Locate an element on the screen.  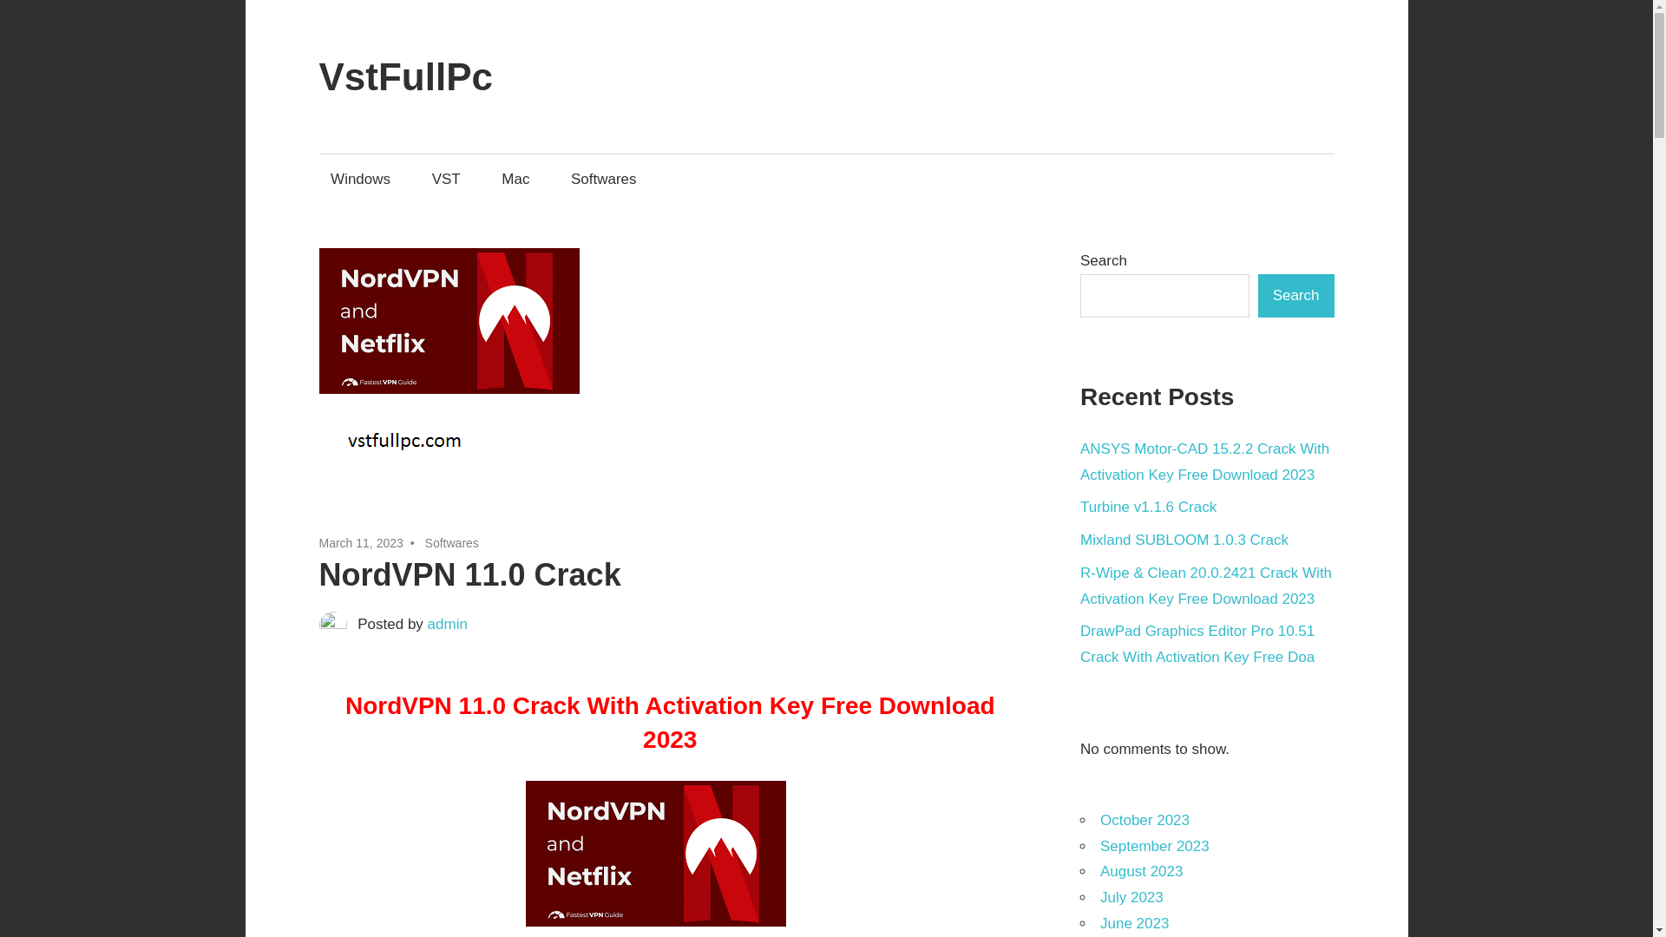
Turbine v1.1.6 Crack is located at coordinates (1147, 507).